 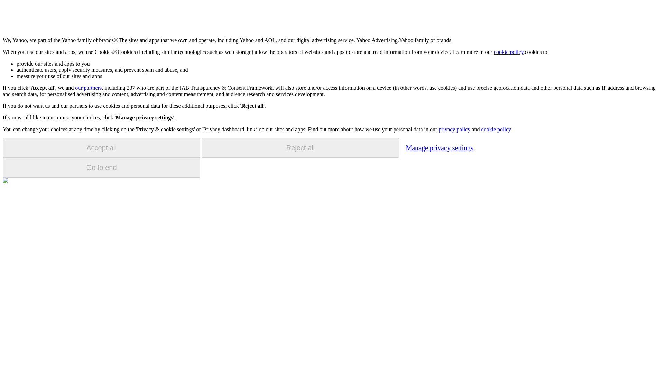 I want to click on cookie policy, so click(x=509, y=52).